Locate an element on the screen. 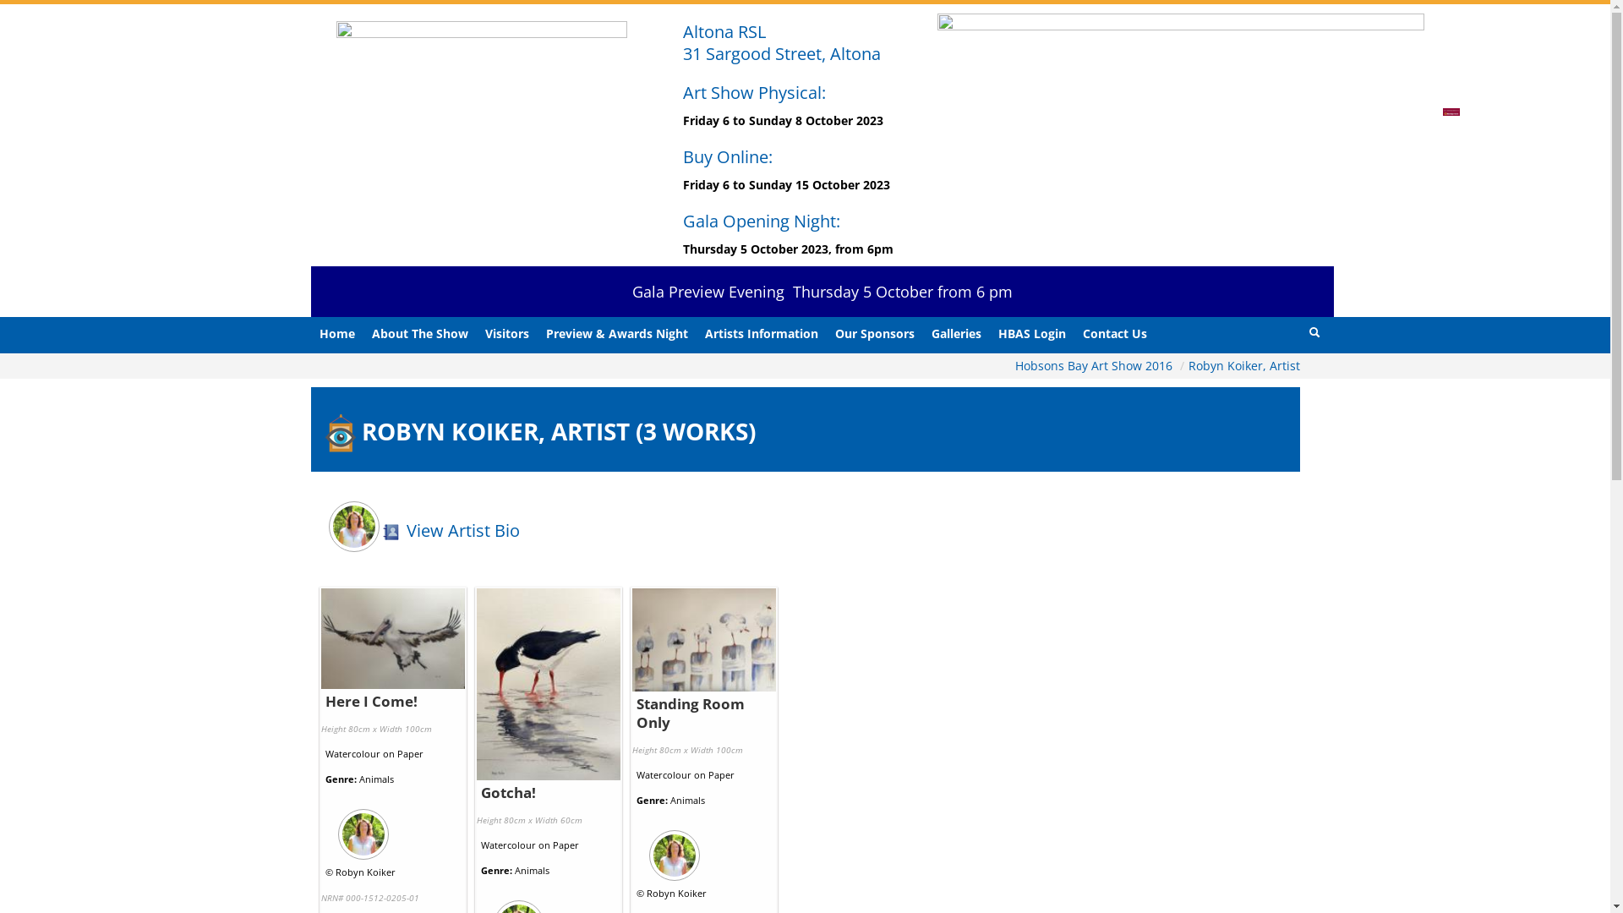 The width and height of the screenshot is (1623, 913). Home is located at coordinates (337, 334).